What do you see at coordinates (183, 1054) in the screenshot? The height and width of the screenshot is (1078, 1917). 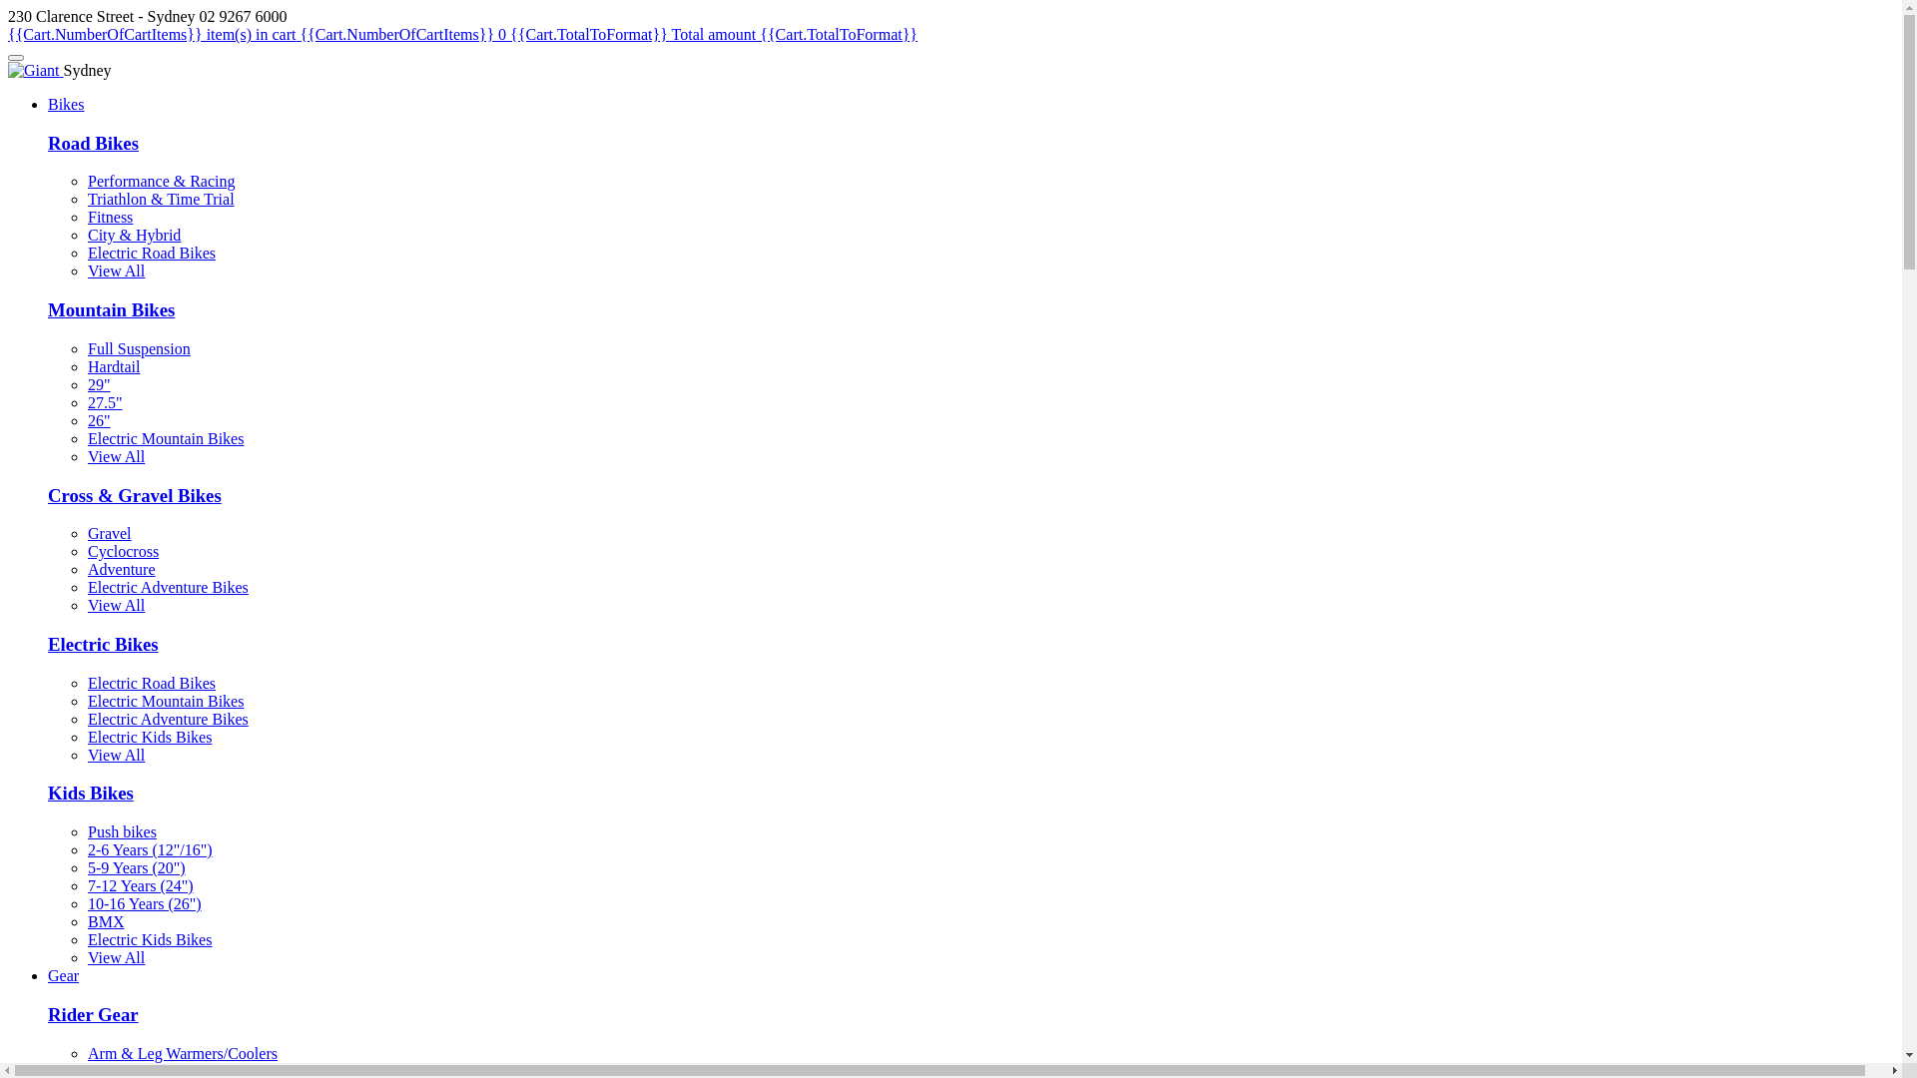 I see `Arm & Leg Warmers/Coolers` at bounding box center [183, 1054].